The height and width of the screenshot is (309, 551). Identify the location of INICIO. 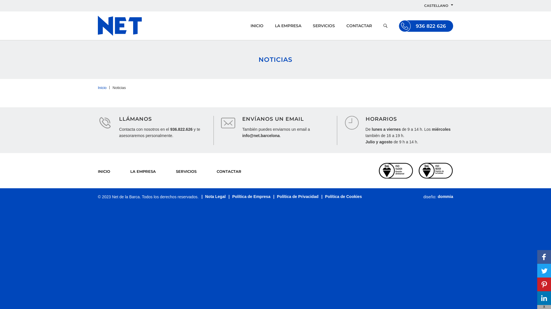
(257, 26).